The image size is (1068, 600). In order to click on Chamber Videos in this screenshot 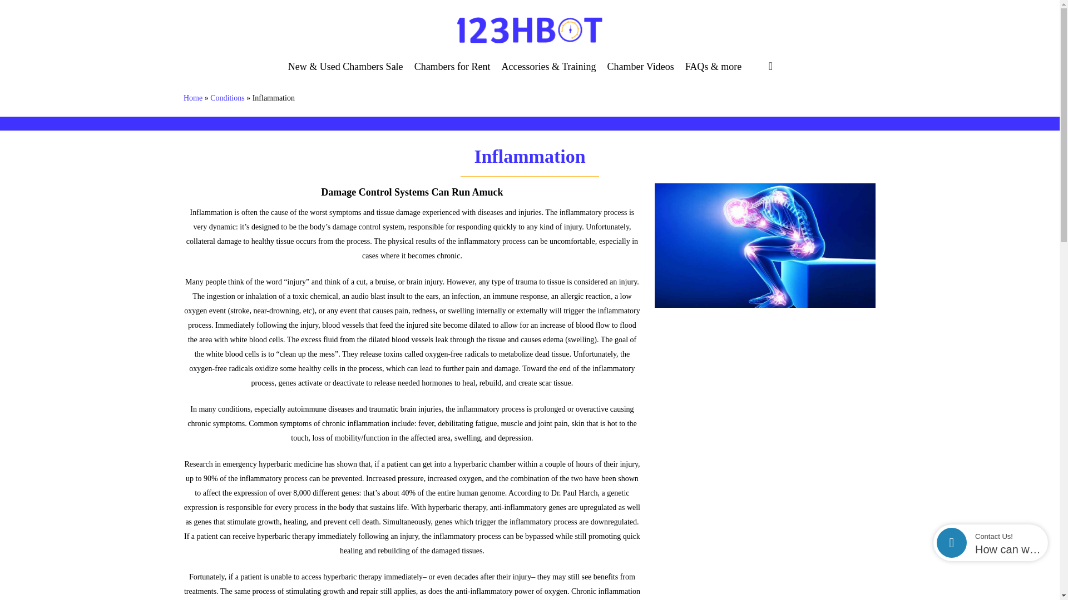, I will do `click(641, 71)`.